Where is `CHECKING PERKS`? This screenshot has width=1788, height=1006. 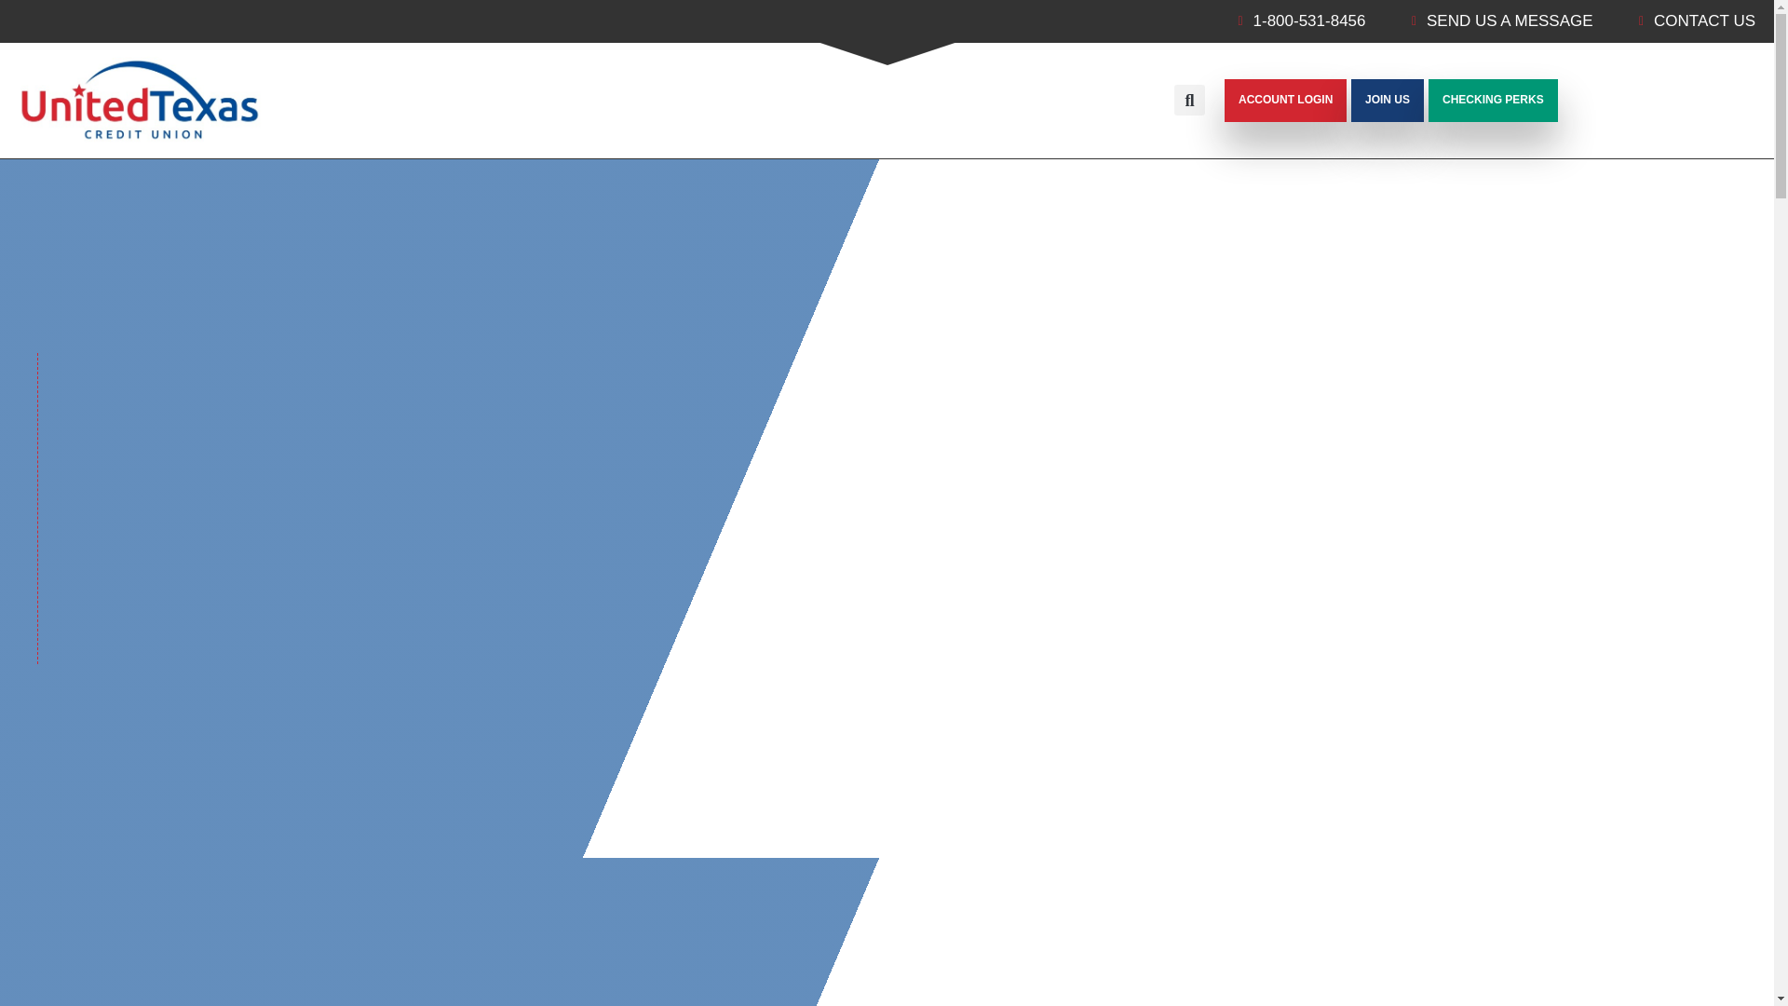
CHECKING PERKS is located at coordinates (1493, 101).